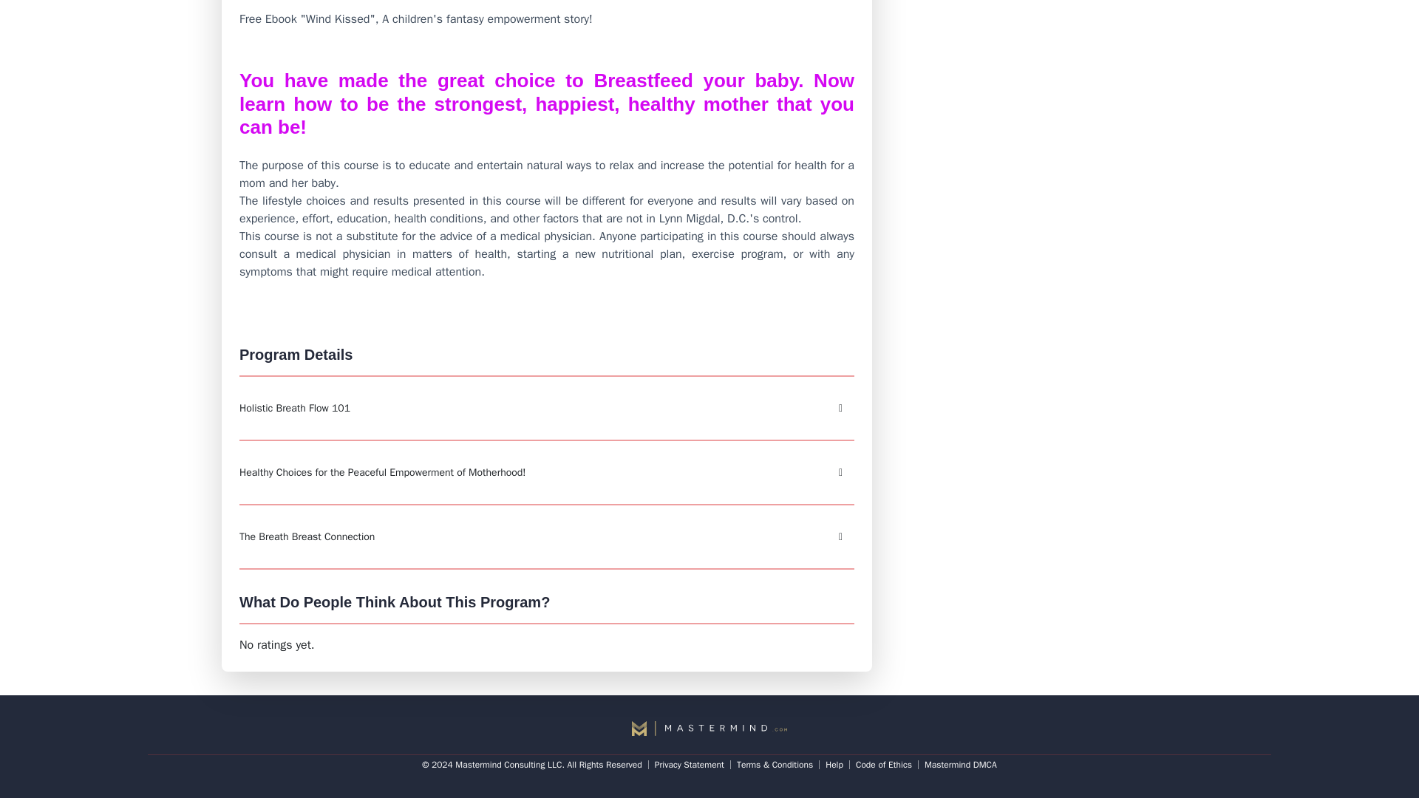  What do you see at coordinates (547, 473) in the screenshot?
I see `Healthy Choices for the Peaceful Empowerment of Motherhood!` at bounding box center [547, 473].